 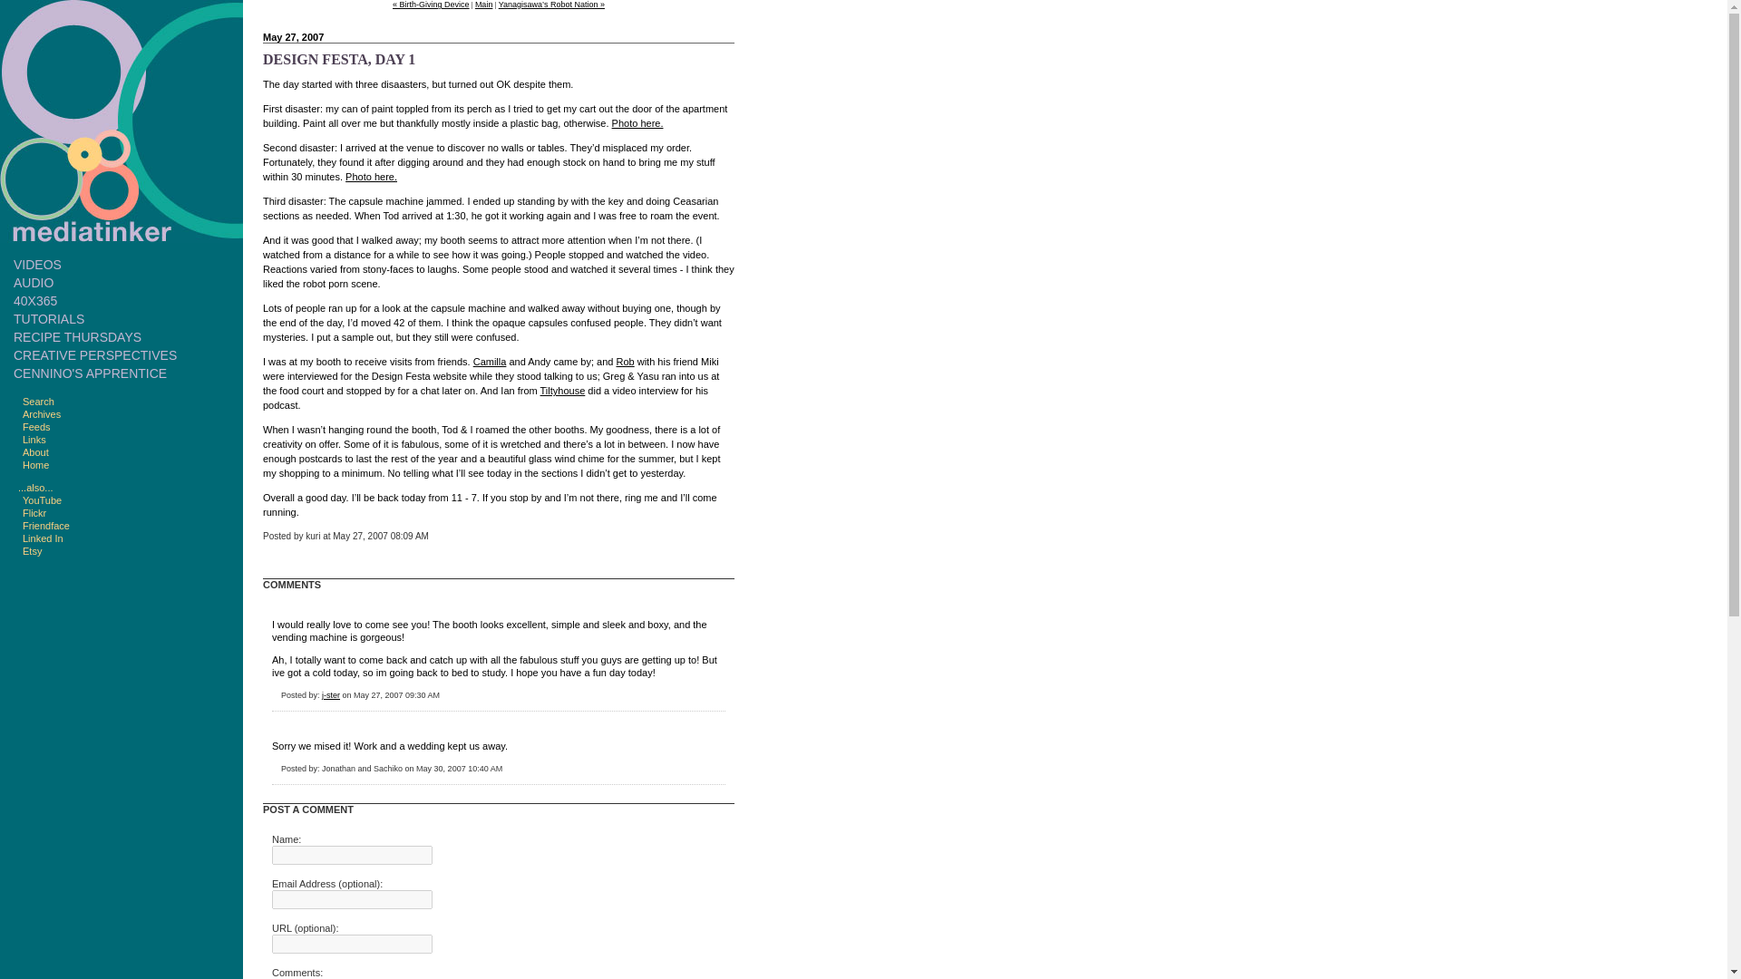 What do you see at coordinates (39, 414) in the screenshot?
I see `Archives` at bounding box center [39, 414].